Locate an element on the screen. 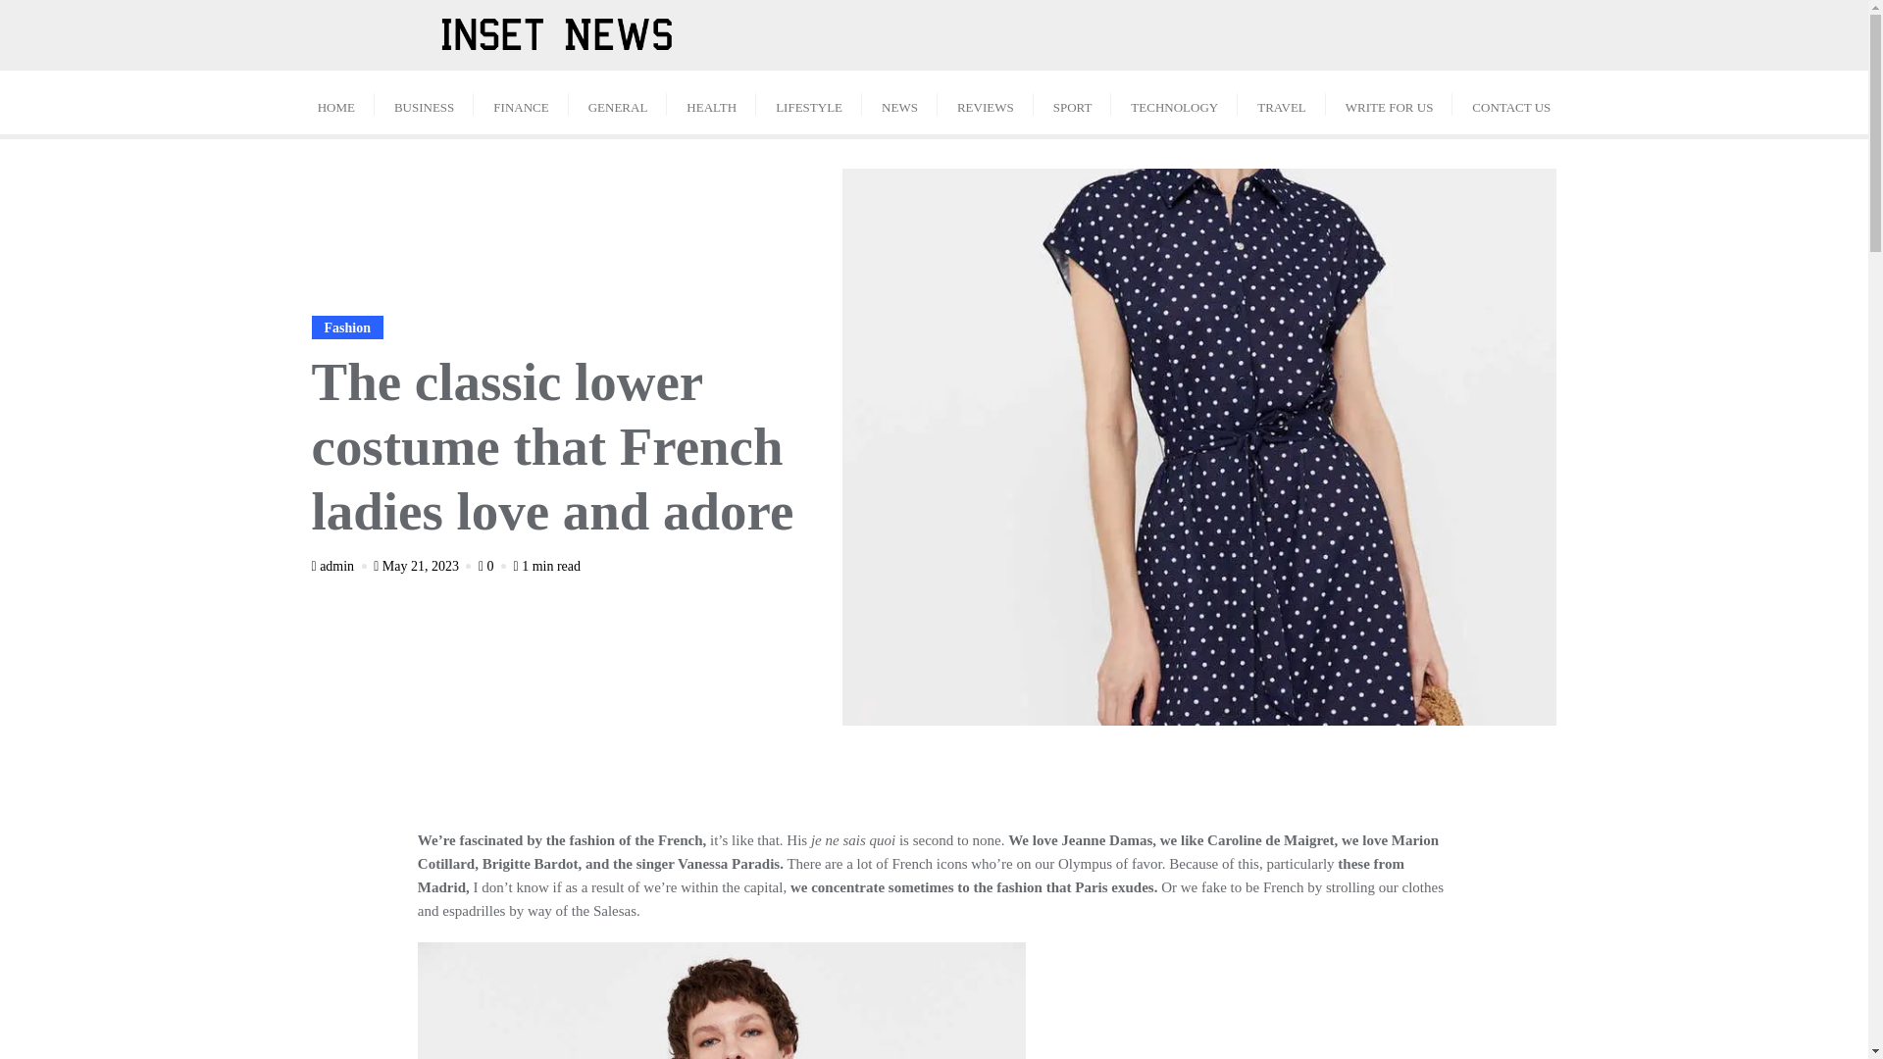 Image resolution: width=1883 pixels, height=1059 pixels. BUSINESS is located at coordinates (424, 102).